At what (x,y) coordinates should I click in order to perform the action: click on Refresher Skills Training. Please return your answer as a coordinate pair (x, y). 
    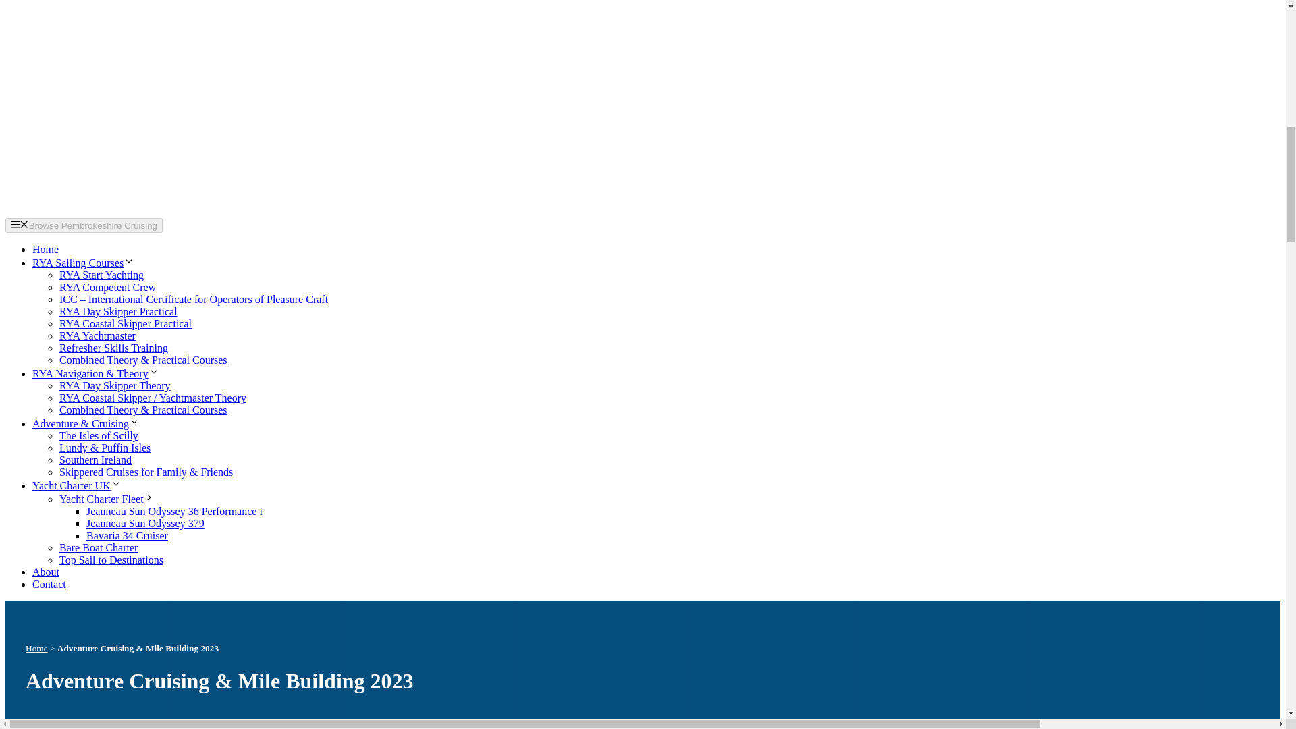
    Looking at the image, I should click on (113, 347).